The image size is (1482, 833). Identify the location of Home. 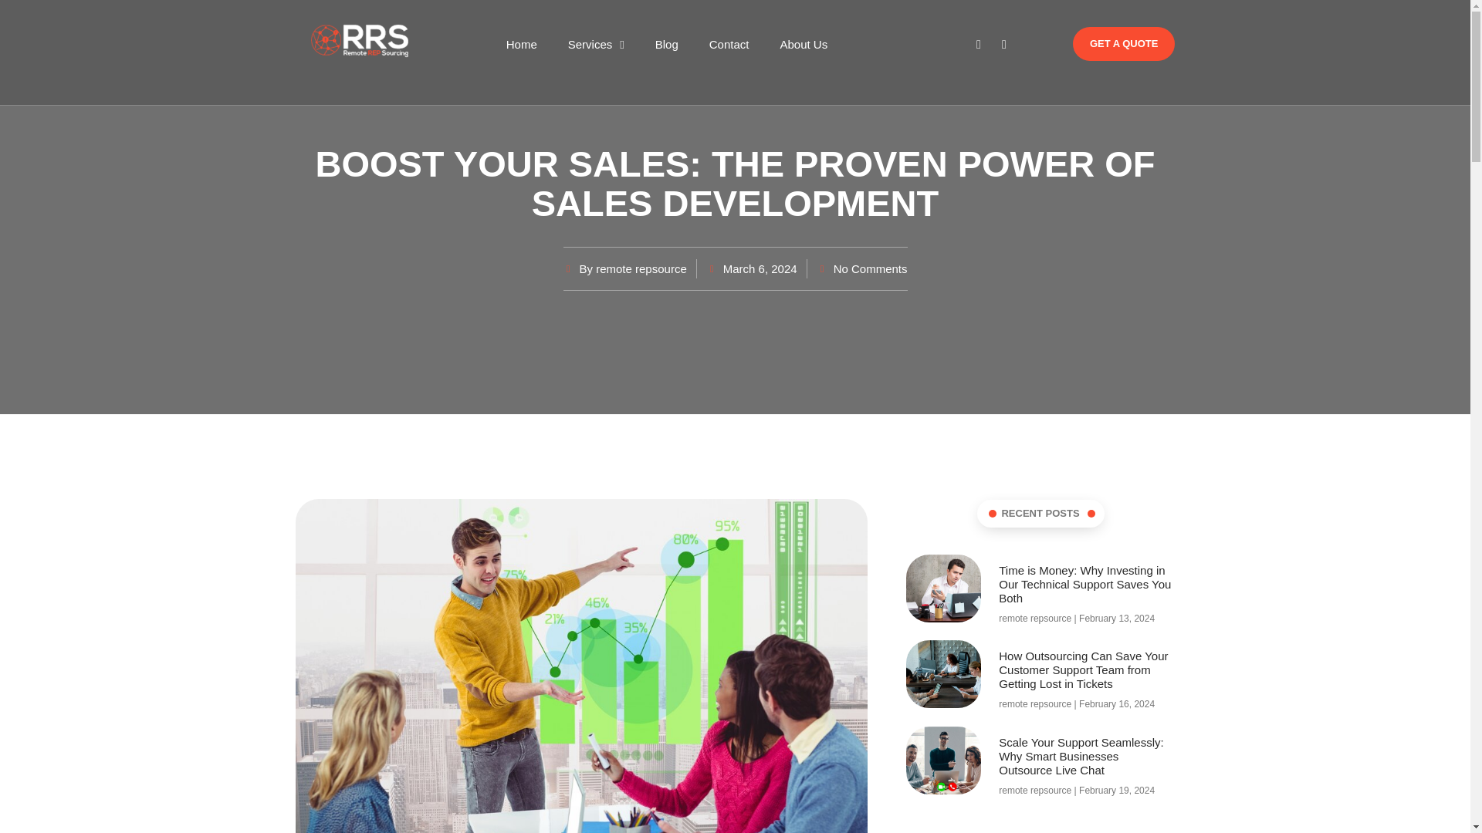
(522, 44).